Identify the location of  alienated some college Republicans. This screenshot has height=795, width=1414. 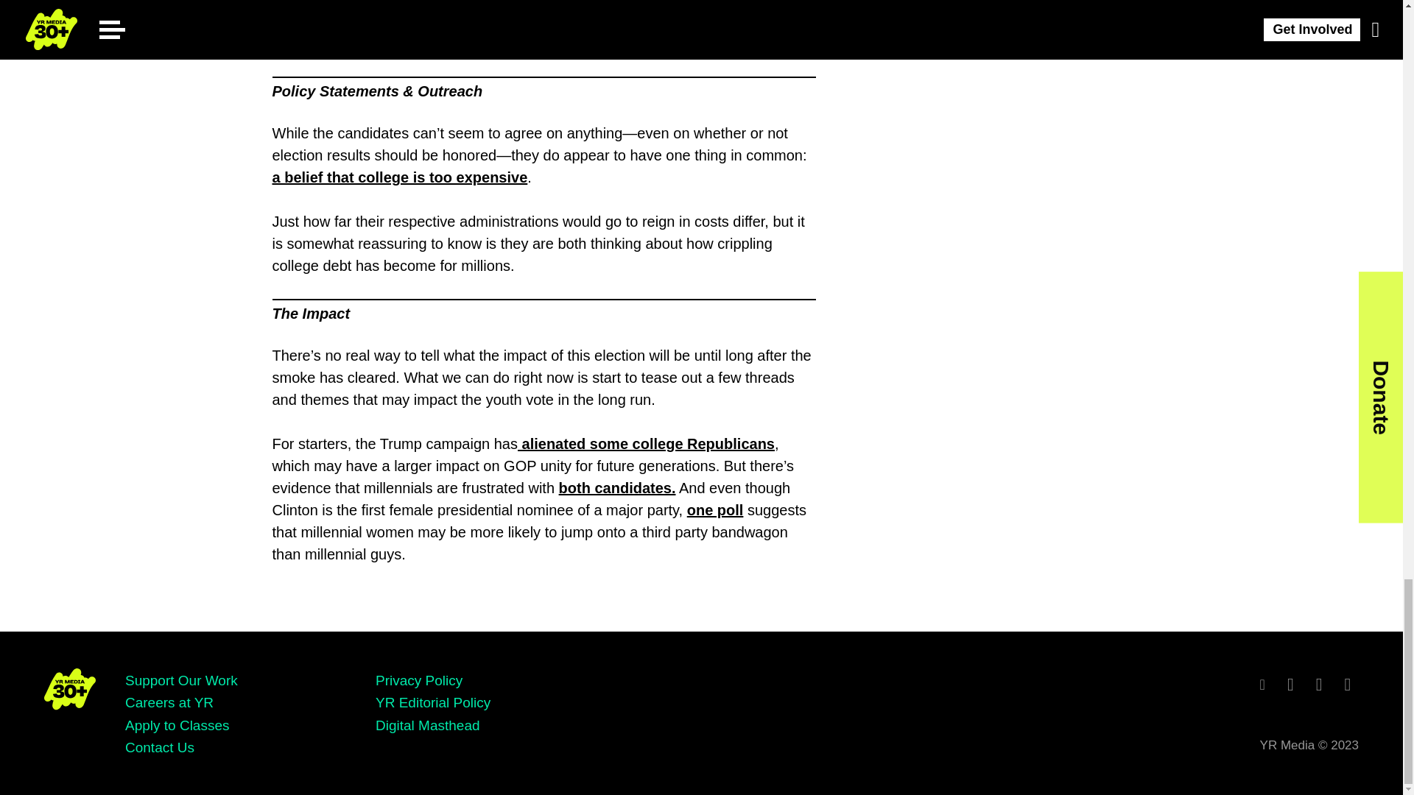
(646, 443).